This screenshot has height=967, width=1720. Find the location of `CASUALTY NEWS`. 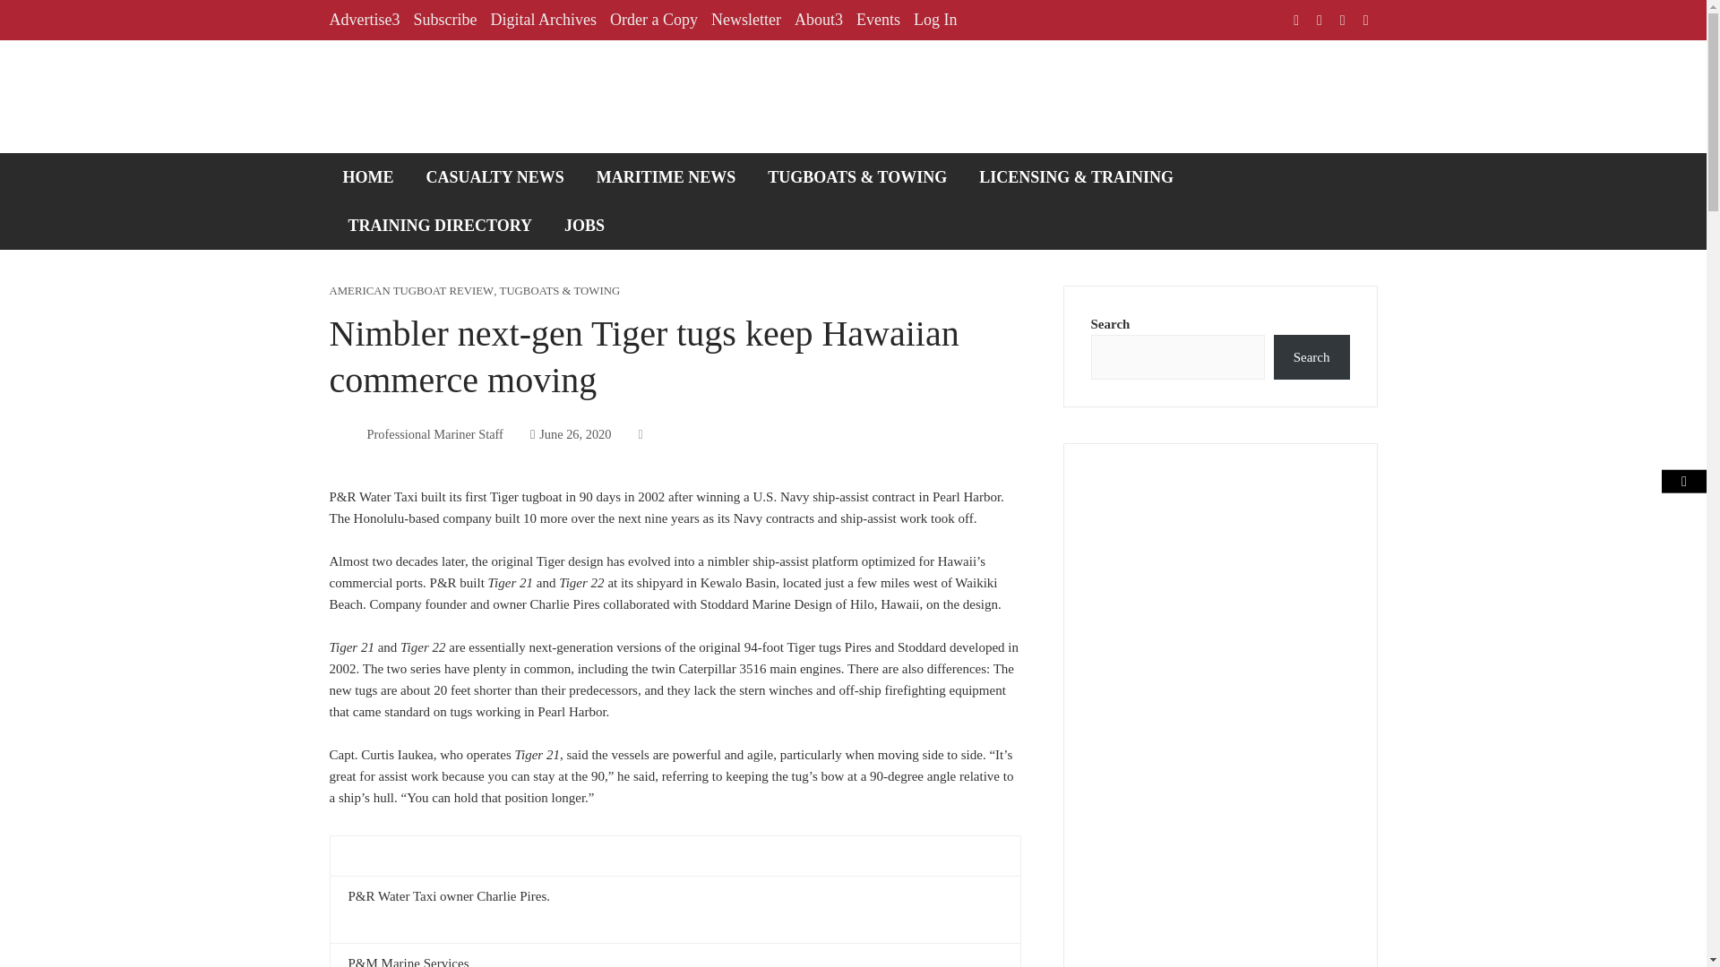

CASUALTY NEWS is located at coordinates (494, 176).